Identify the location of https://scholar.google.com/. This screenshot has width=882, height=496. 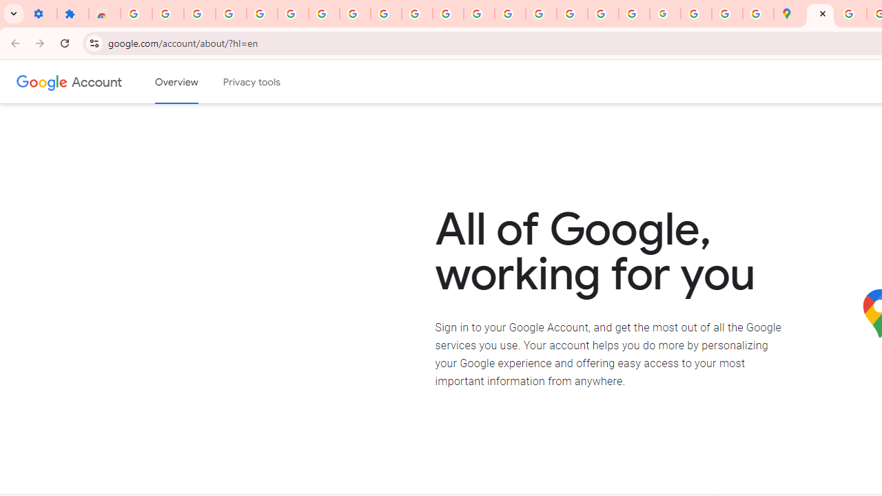
(480, 14).